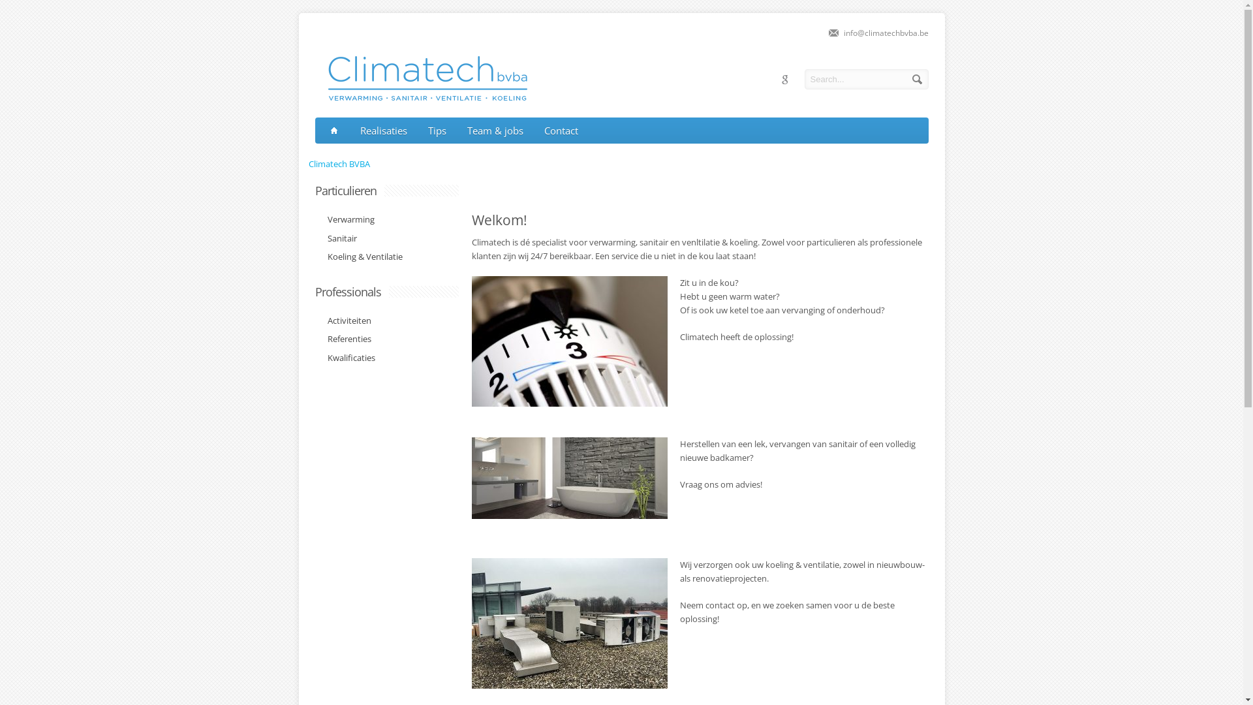 This screenshot has height=705, width=1253. What do you see at coordinates (866, 80) in the screenshot?
I see `Search...` at bounding box center [866, 80].